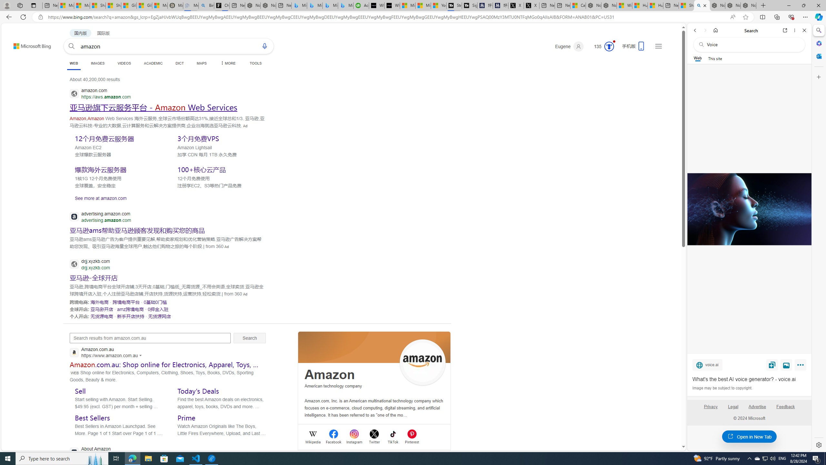 The height and width of the screenshot is (465, 826). Describe the element at coordinates (315, 5) in the screenshot. I see `Microsoft Bing Travel - Stays in Bangkok, Bangkok, Thailand` at that location.